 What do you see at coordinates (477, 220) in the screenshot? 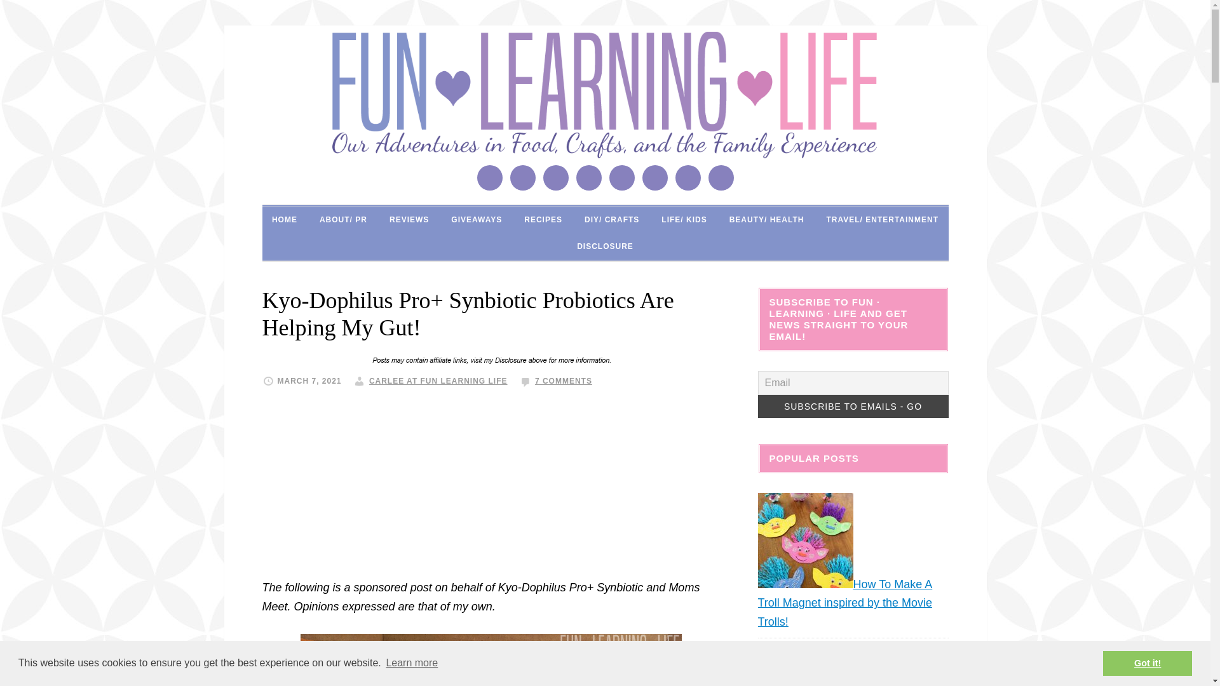
I see `GIVEAWAYS` at bounding box center [477, 220].